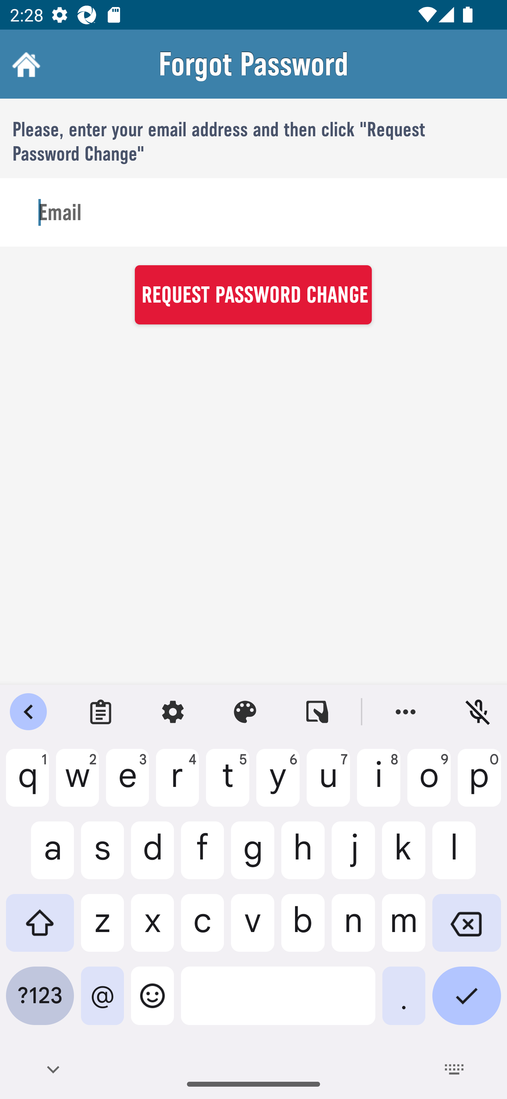 The width and height of the screenshot is (507, 1099). Describe the element at coordinates (25, 64) in the screenshot. I see `Home` at that location.